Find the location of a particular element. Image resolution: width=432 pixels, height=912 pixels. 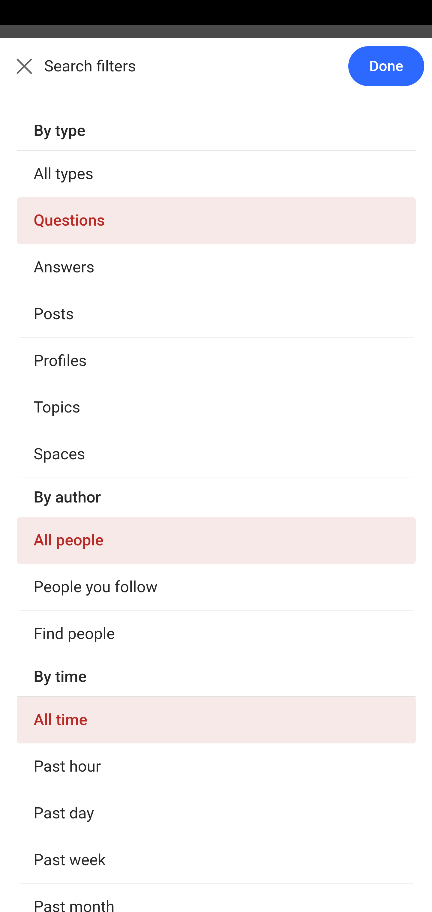

Answer is located at coordinates (73, 493).